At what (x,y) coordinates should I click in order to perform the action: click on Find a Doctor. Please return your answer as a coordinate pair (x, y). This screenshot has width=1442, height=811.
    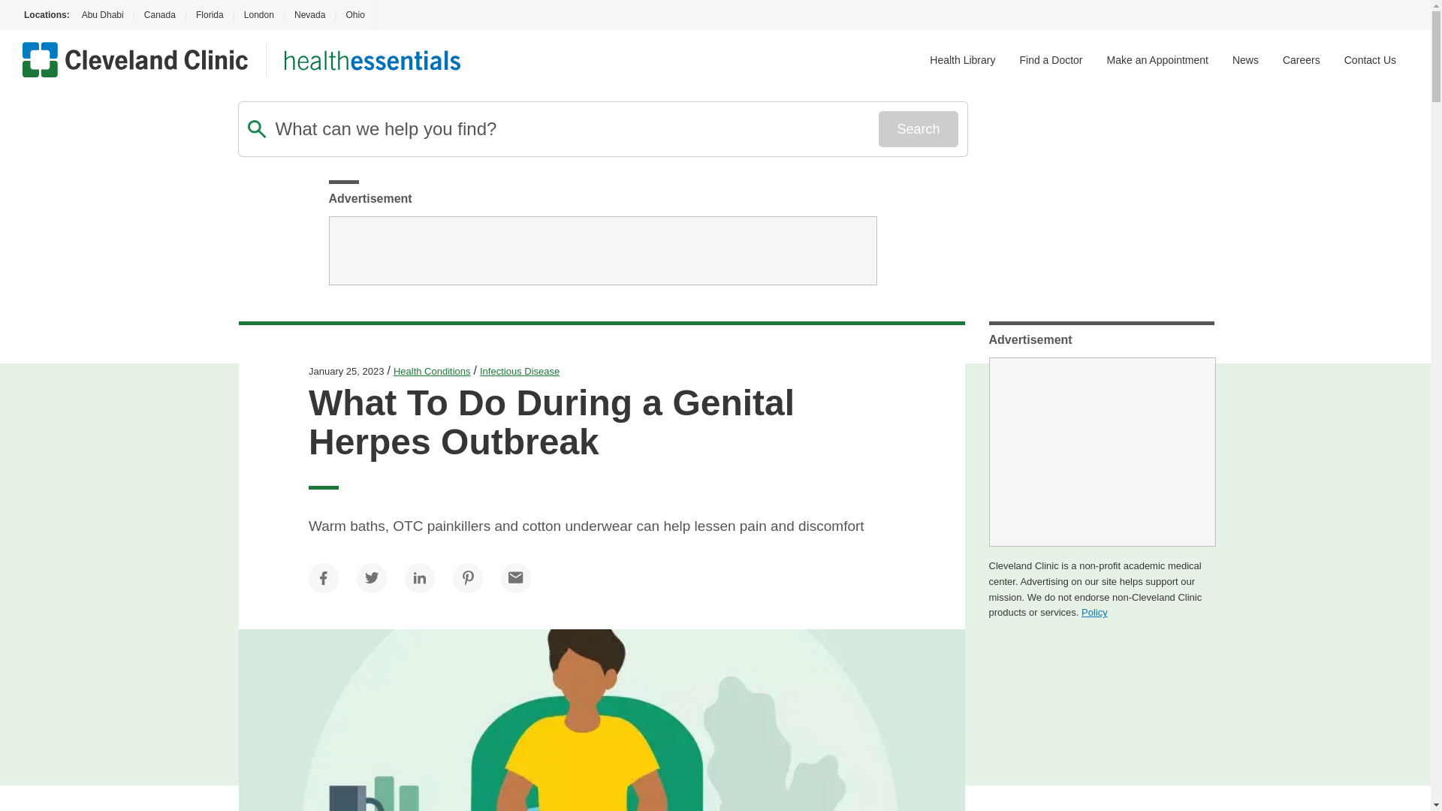
    Looking at the image, I should click on (1051, 60).